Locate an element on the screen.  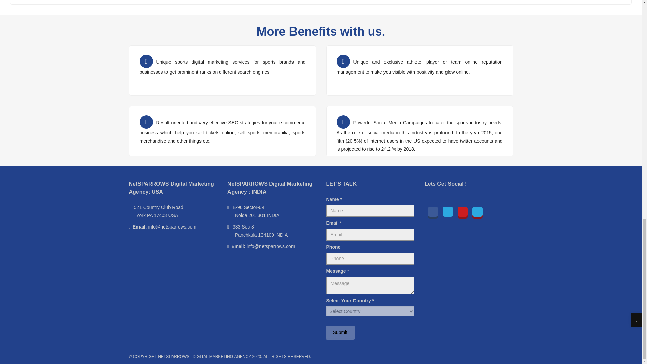
Instagram is located at coordinates (477, 212).